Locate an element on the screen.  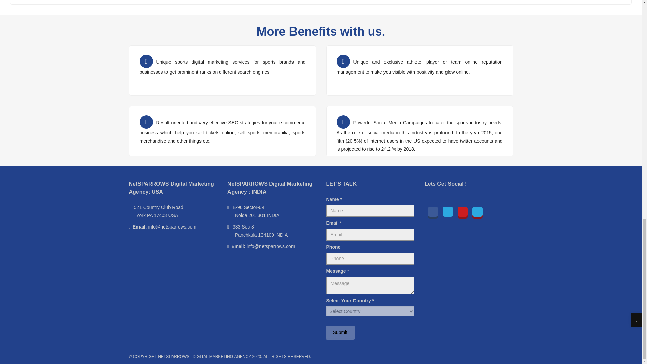
Instagram is located at coordinates (477, 212).